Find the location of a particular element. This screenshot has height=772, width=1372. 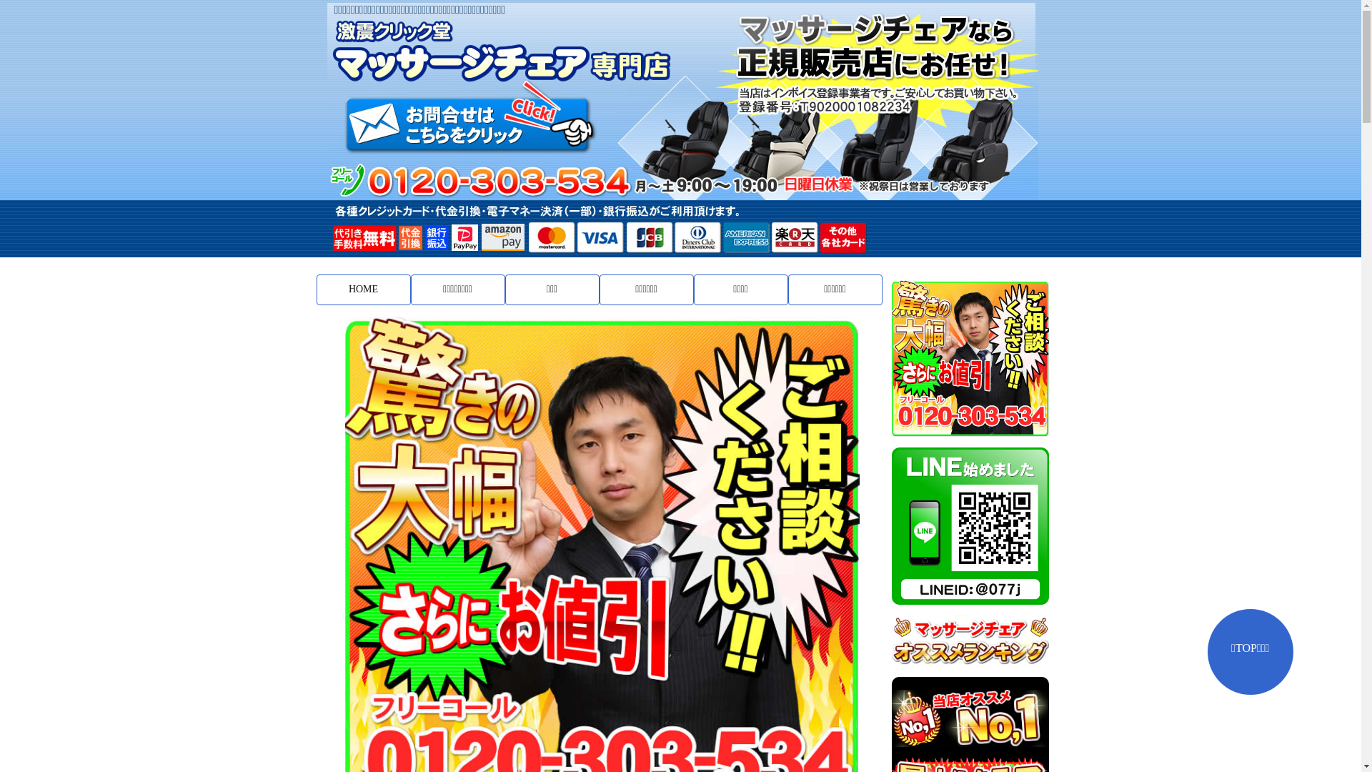

HOME is located at coordinates (363, 290).